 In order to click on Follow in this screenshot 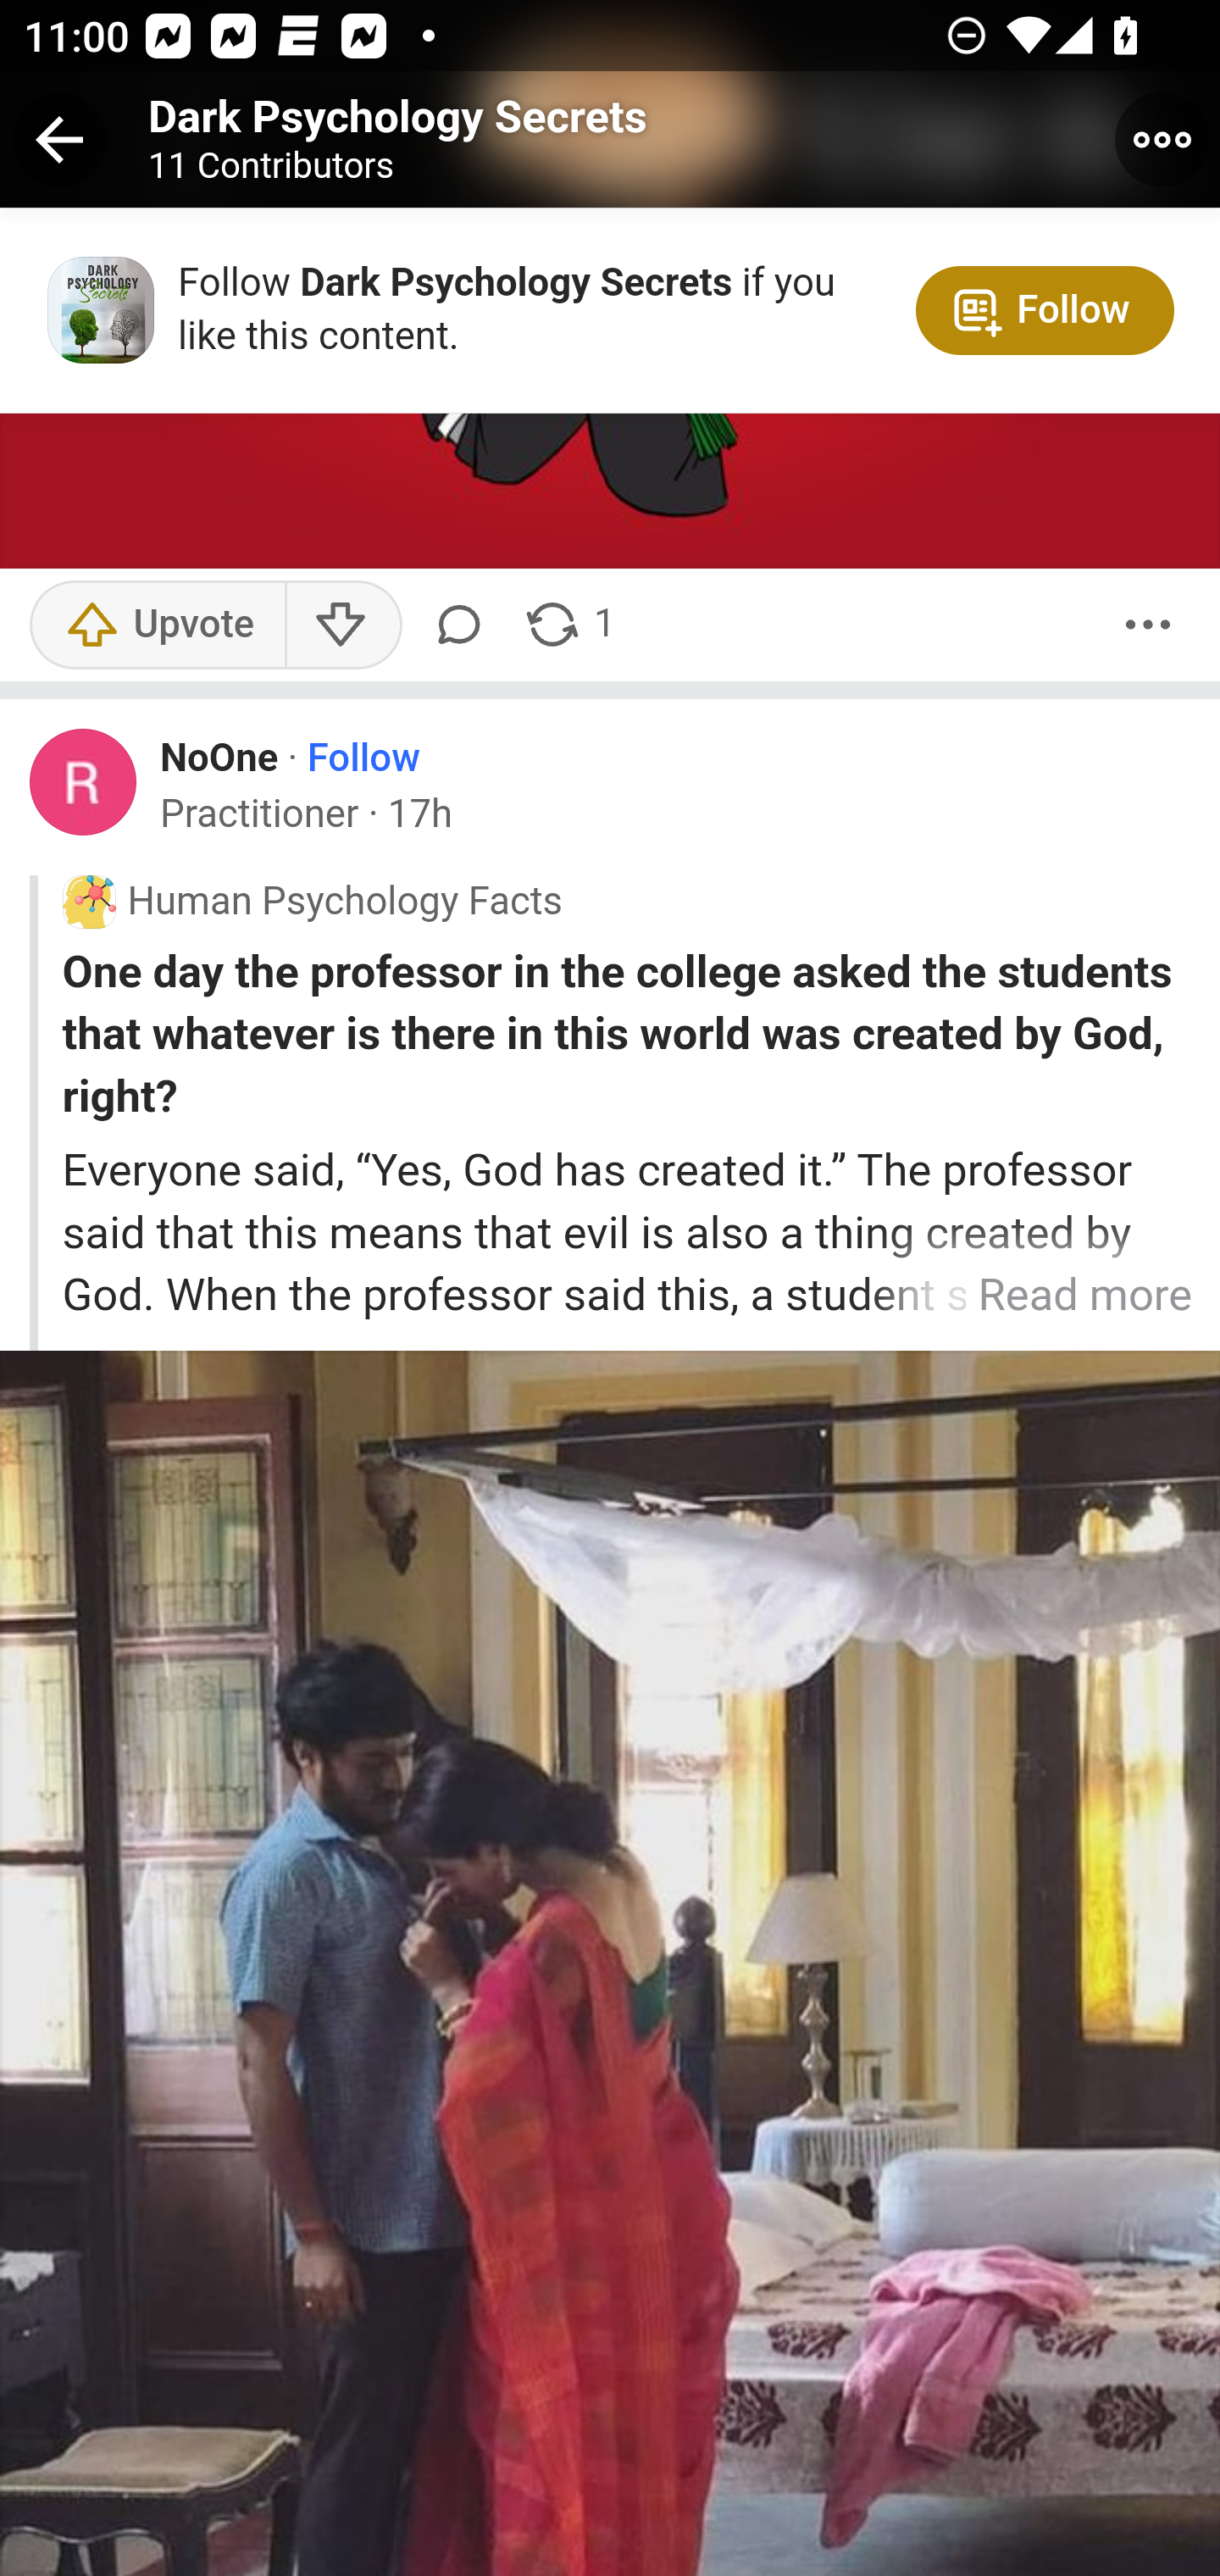, I will do `click(363, 759)`.